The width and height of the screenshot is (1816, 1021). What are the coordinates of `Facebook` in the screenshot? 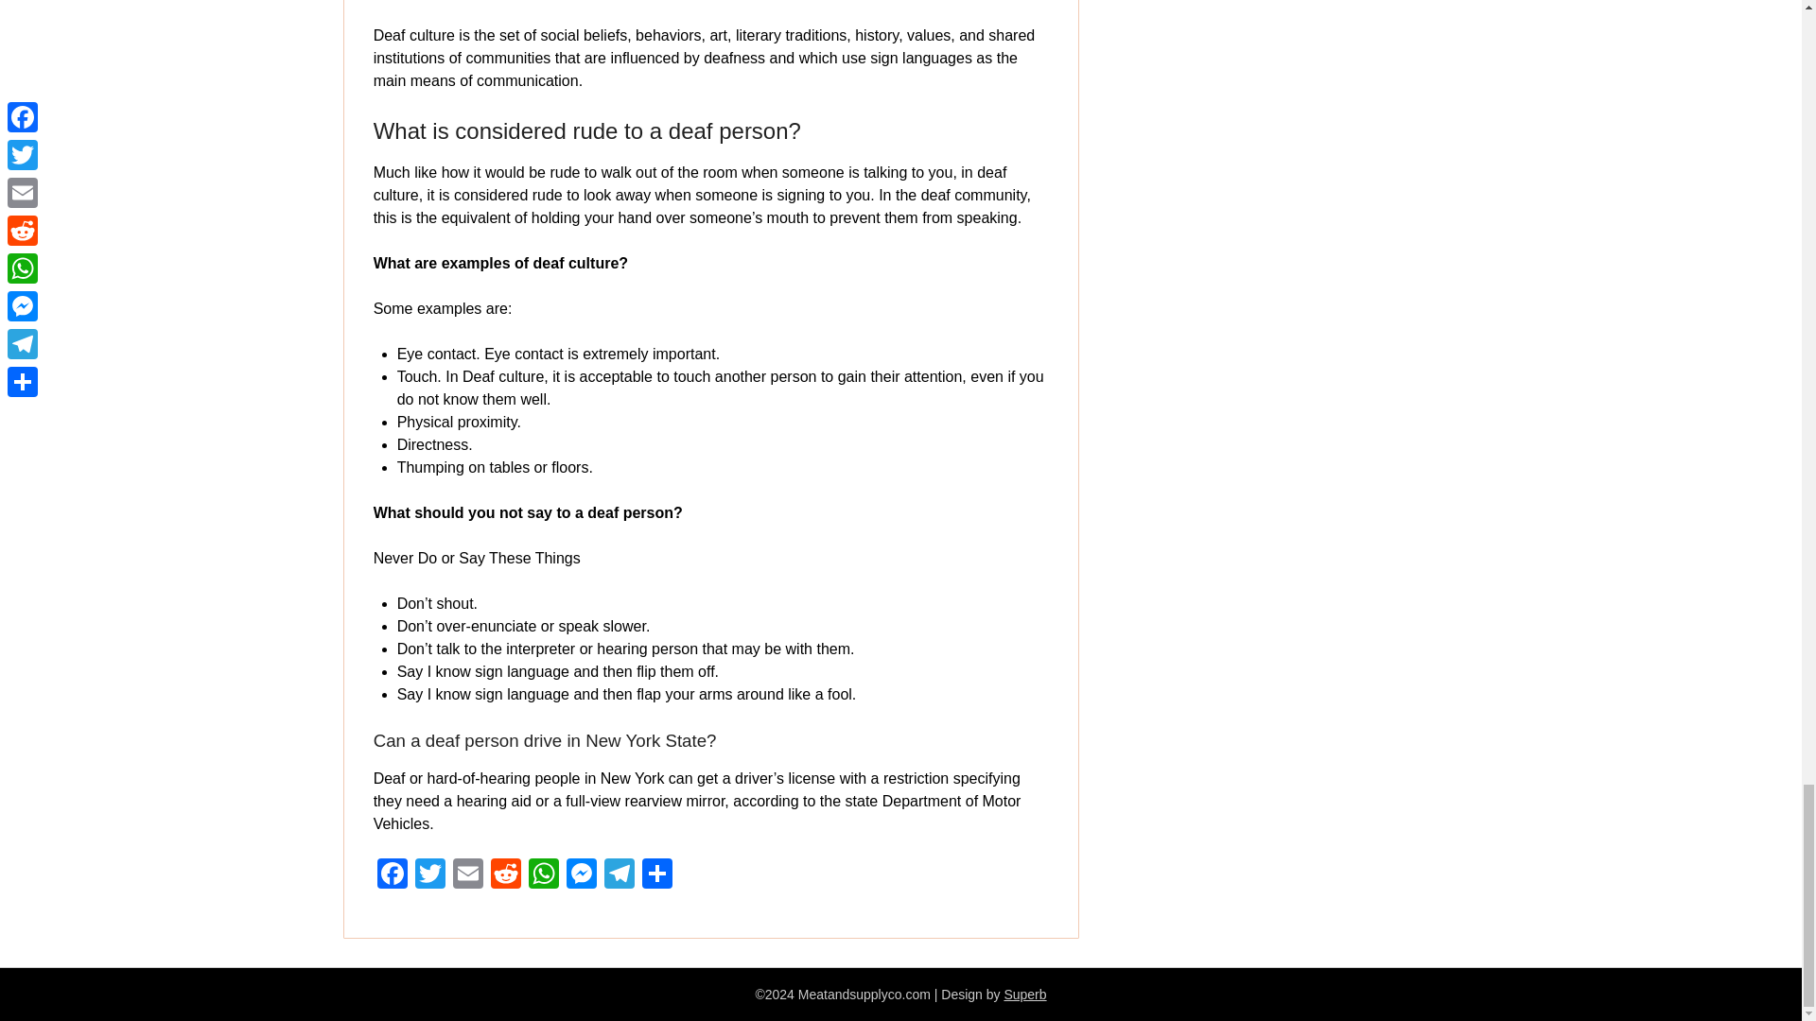 It's located at (393, 875).